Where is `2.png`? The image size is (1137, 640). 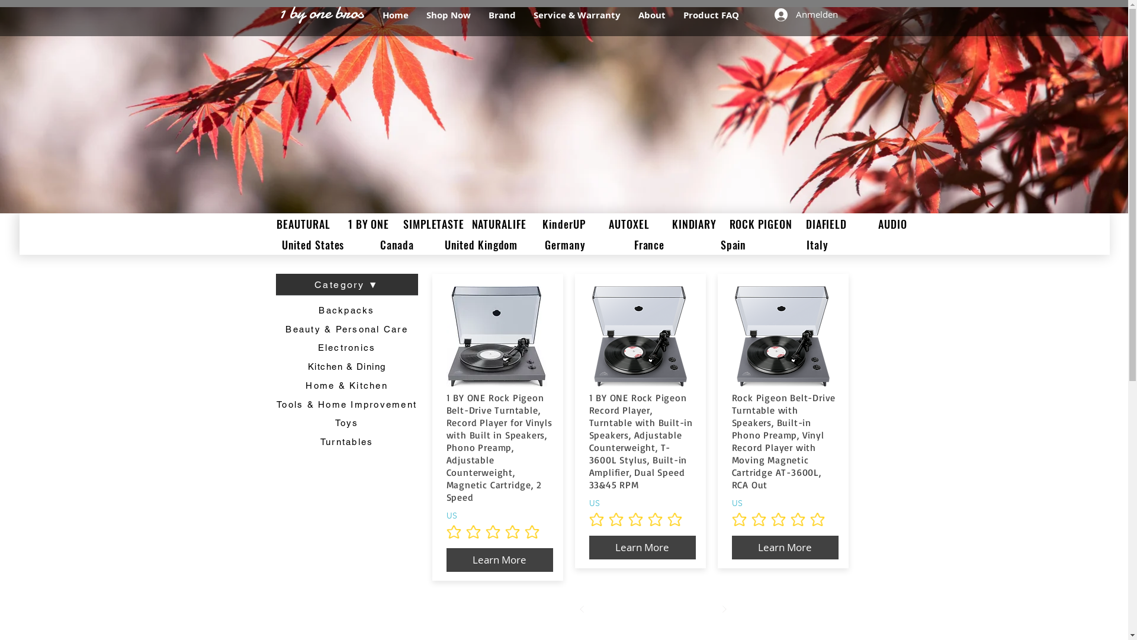 2.png is located at coordinates (782, 337).